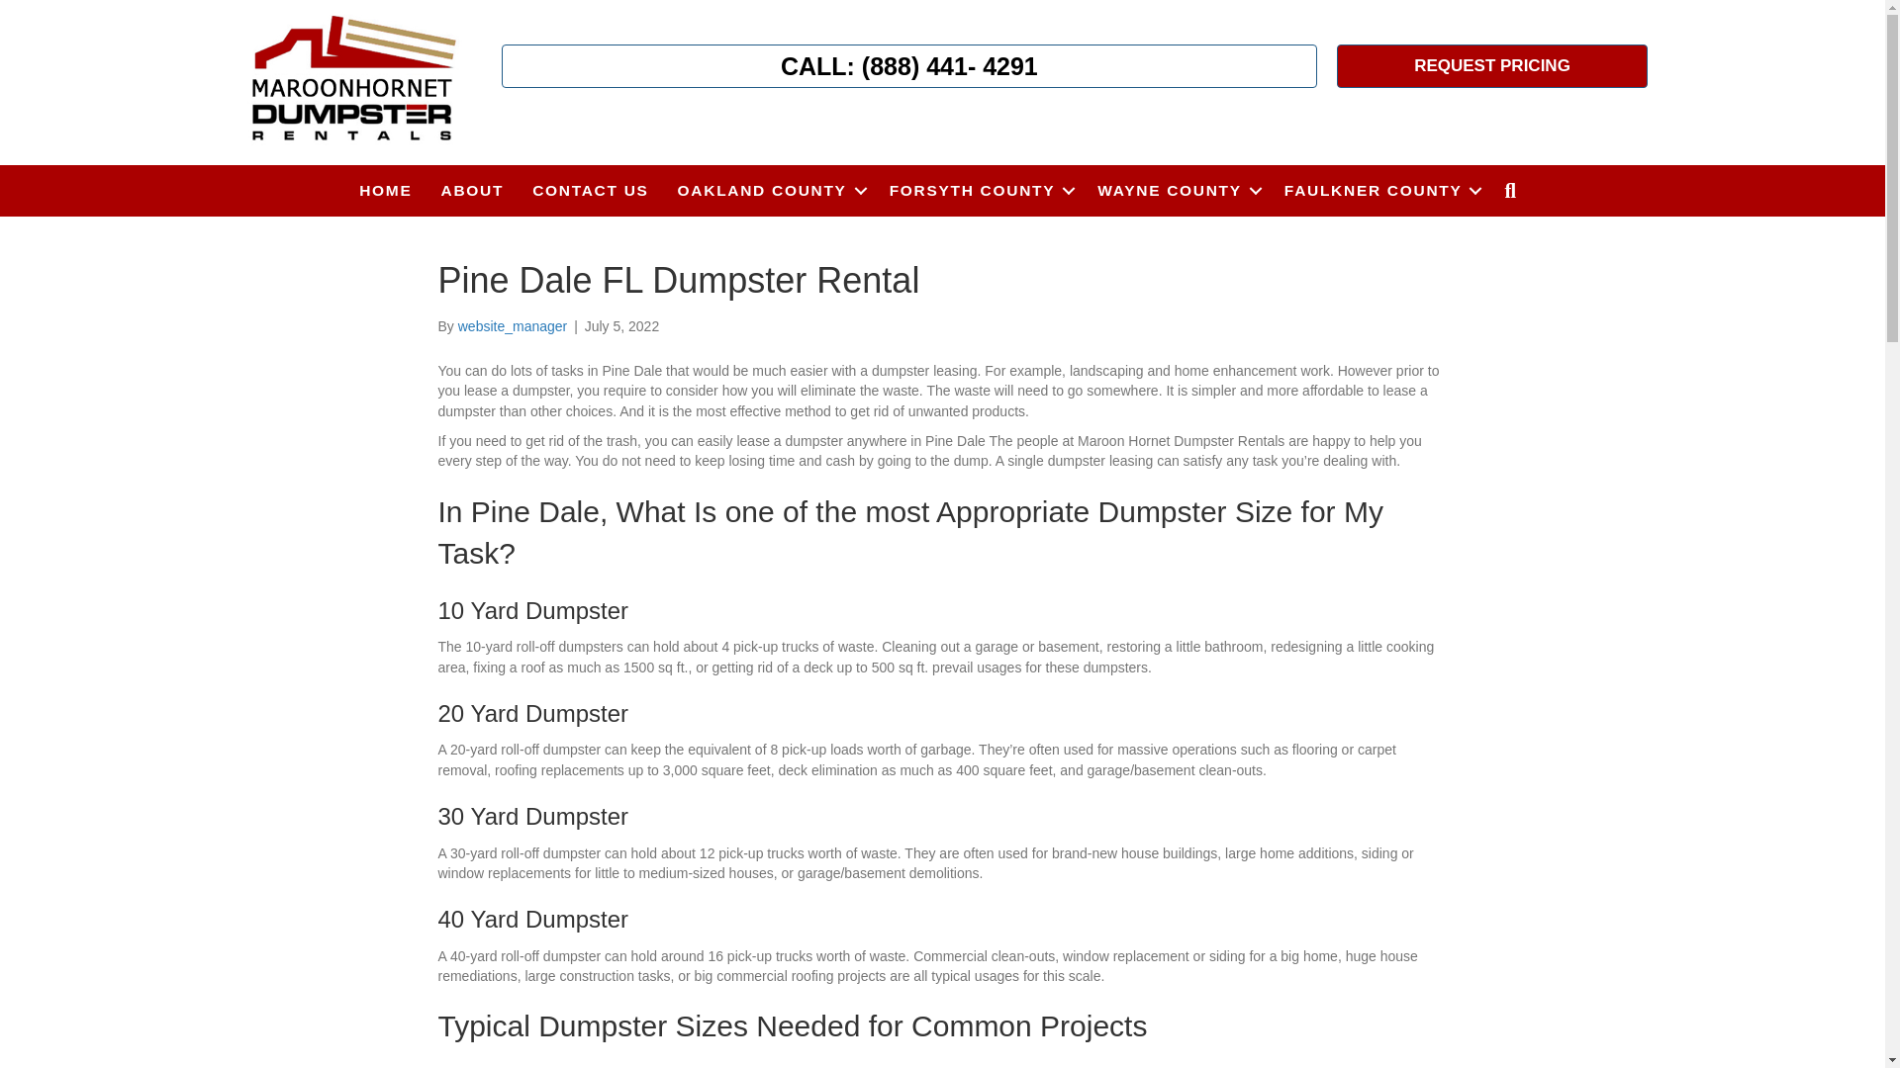 This screenshot has height=1068, width=1900. Describe the element at coordinates (768, 191) in the screenshot. I see `OAKLAND COUNTY` at that location.